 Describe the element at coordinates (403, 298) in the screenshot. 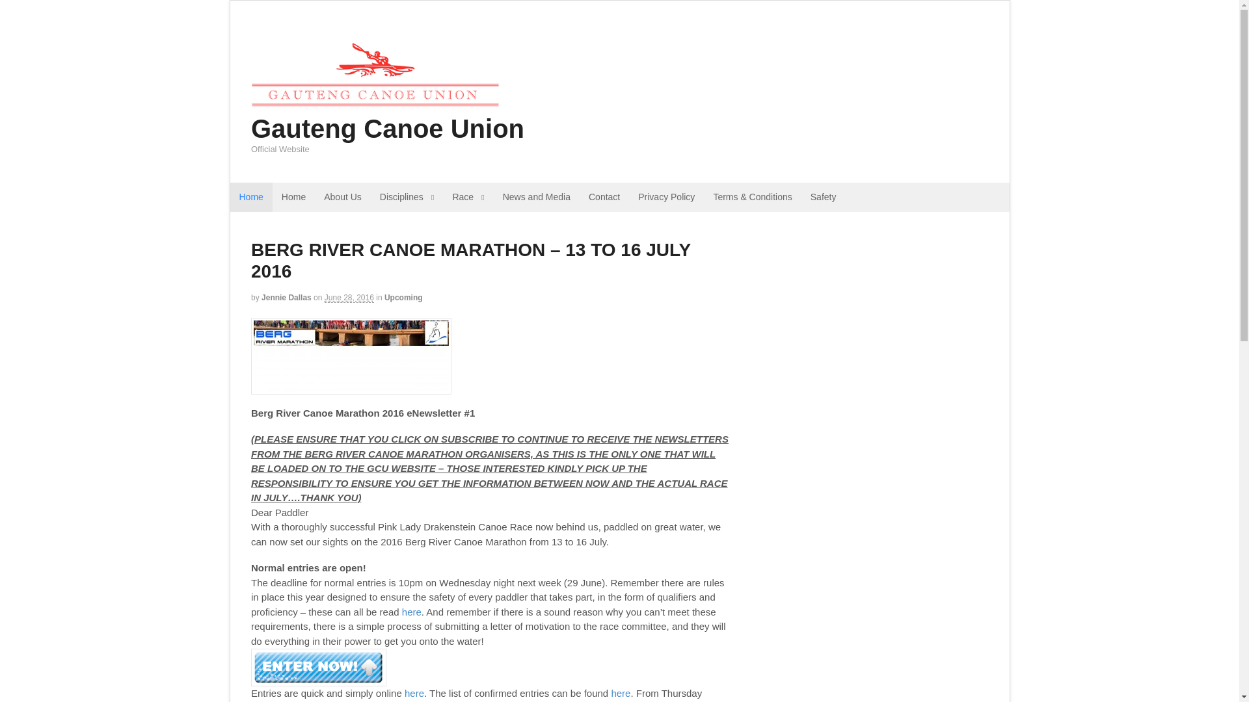

I see `View all items in Upcoming` at that location.